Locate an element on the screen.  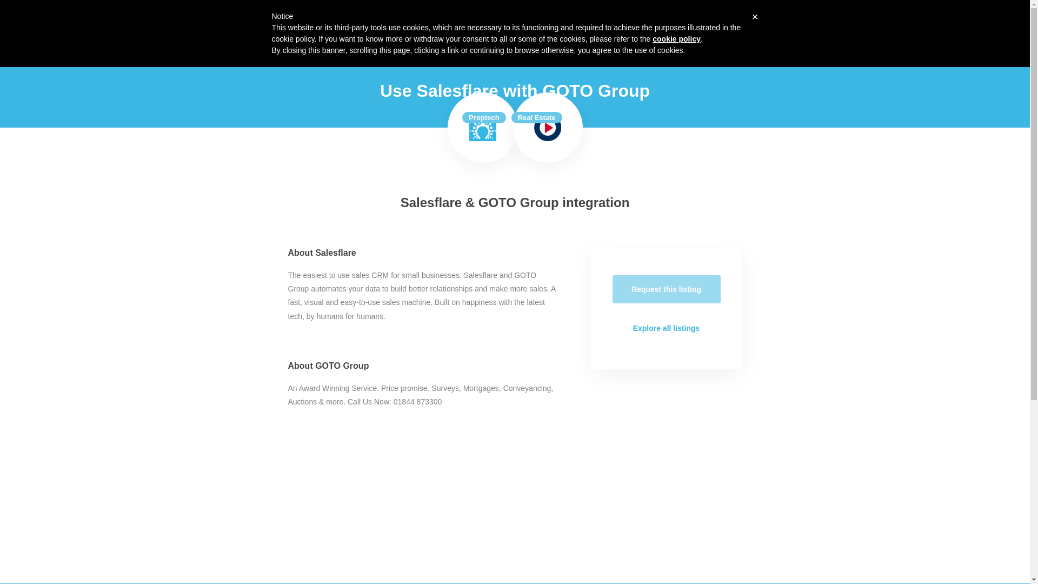
Salesflare is located at coordinates (252, 18).